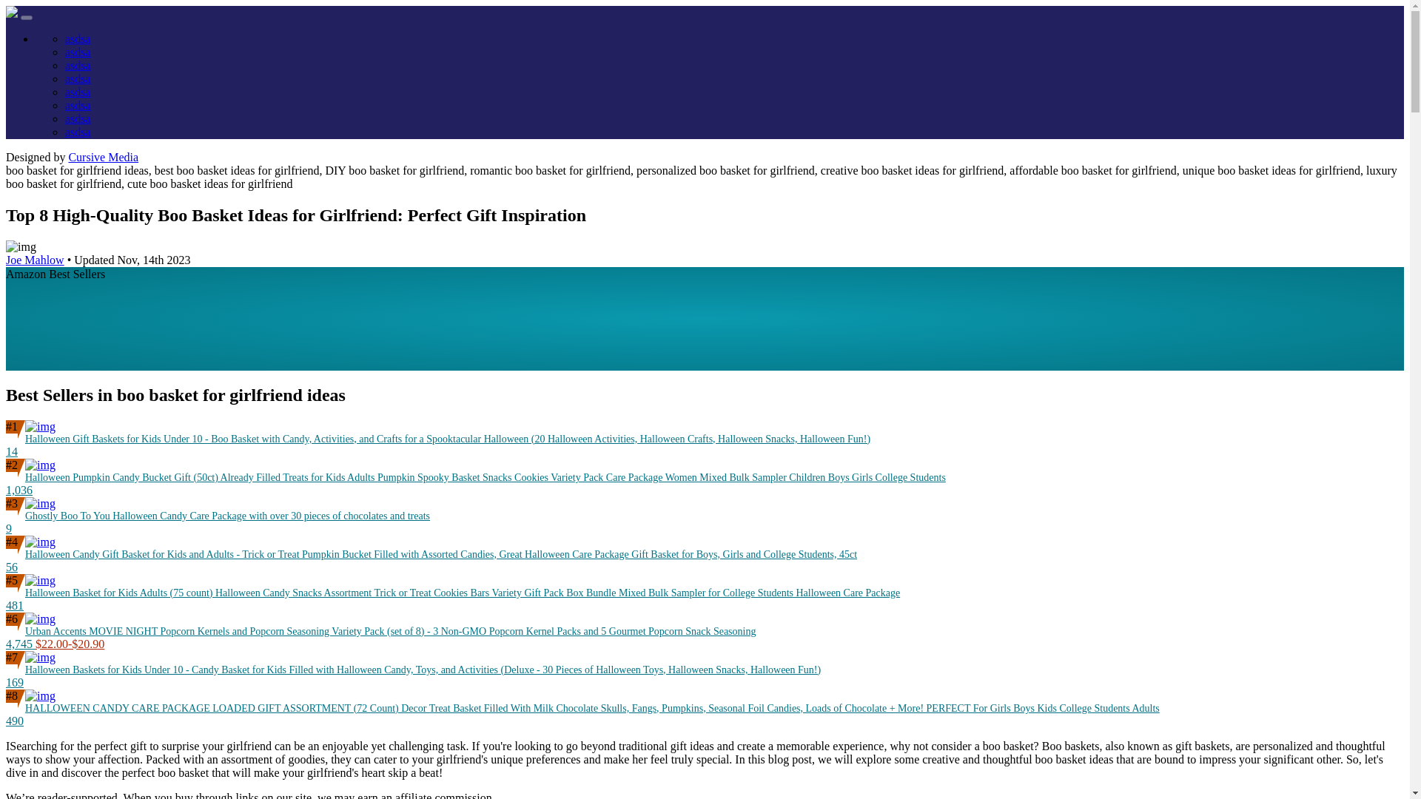 The height and width of the screenshot is (799, 1421). Describe the element at coordinates (11, 567) in the screenshot. I see `56` at that location.